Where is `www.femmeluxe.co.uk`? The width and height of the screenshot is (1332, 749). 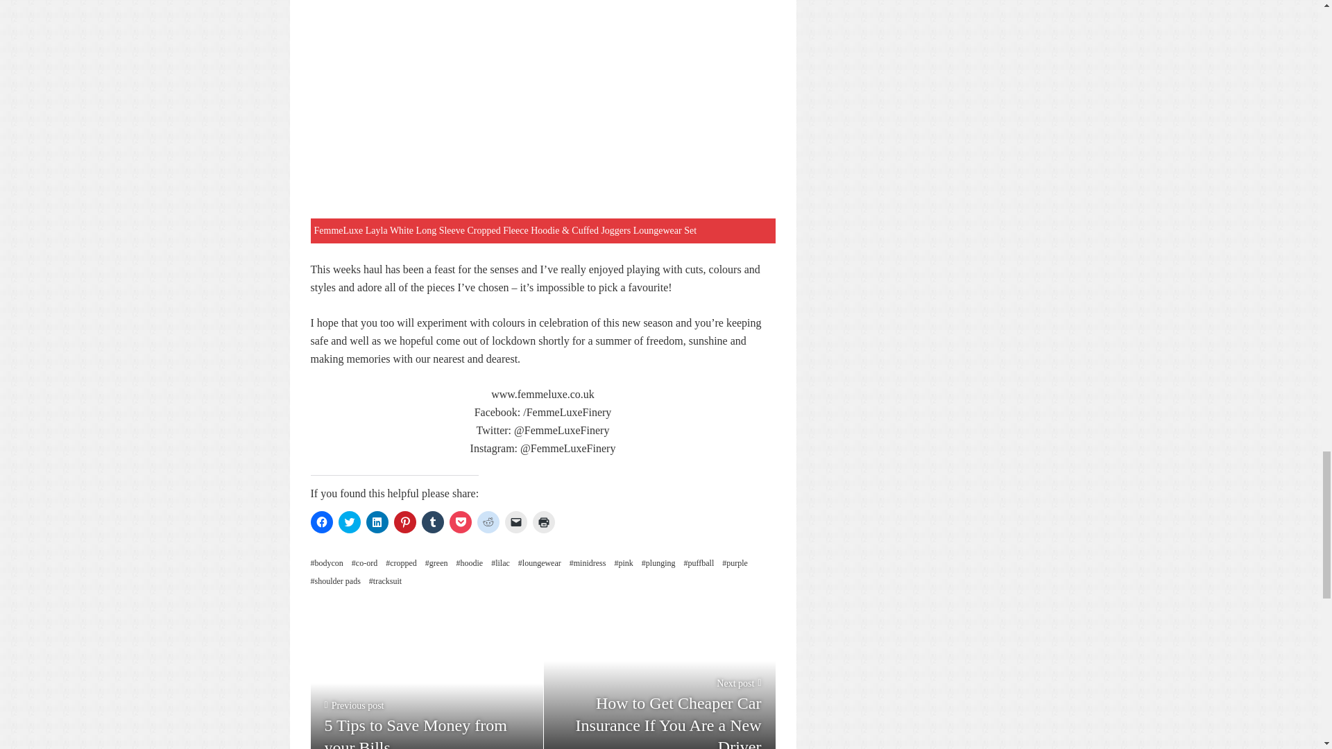 www.femmeluxe.co.uk is located at coordinates (543, 394).